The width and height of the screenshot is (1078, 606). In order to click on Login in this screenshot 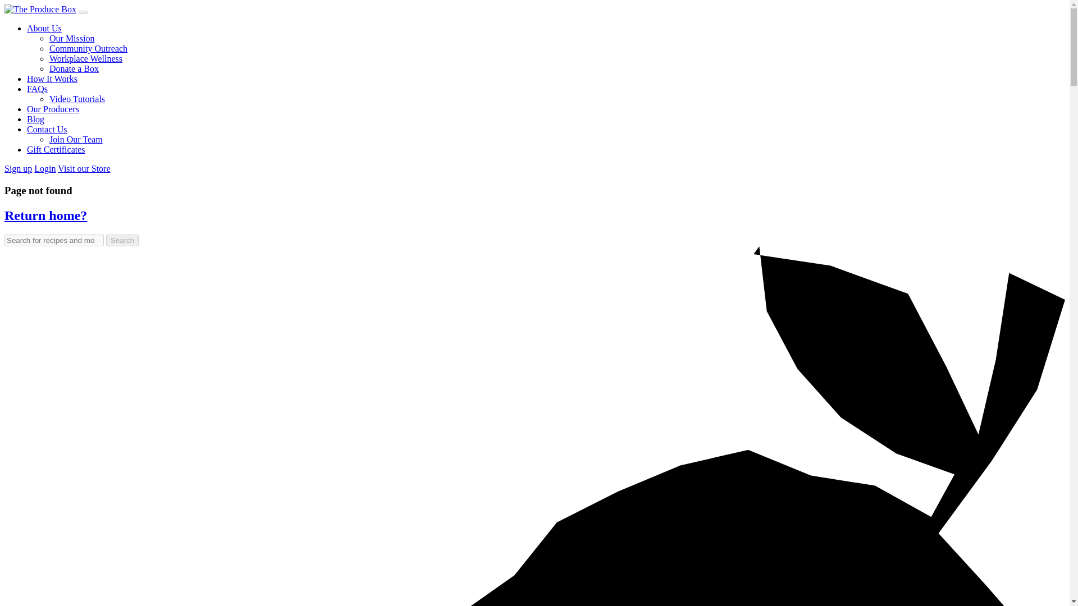, I will do `click(45, 168)`.